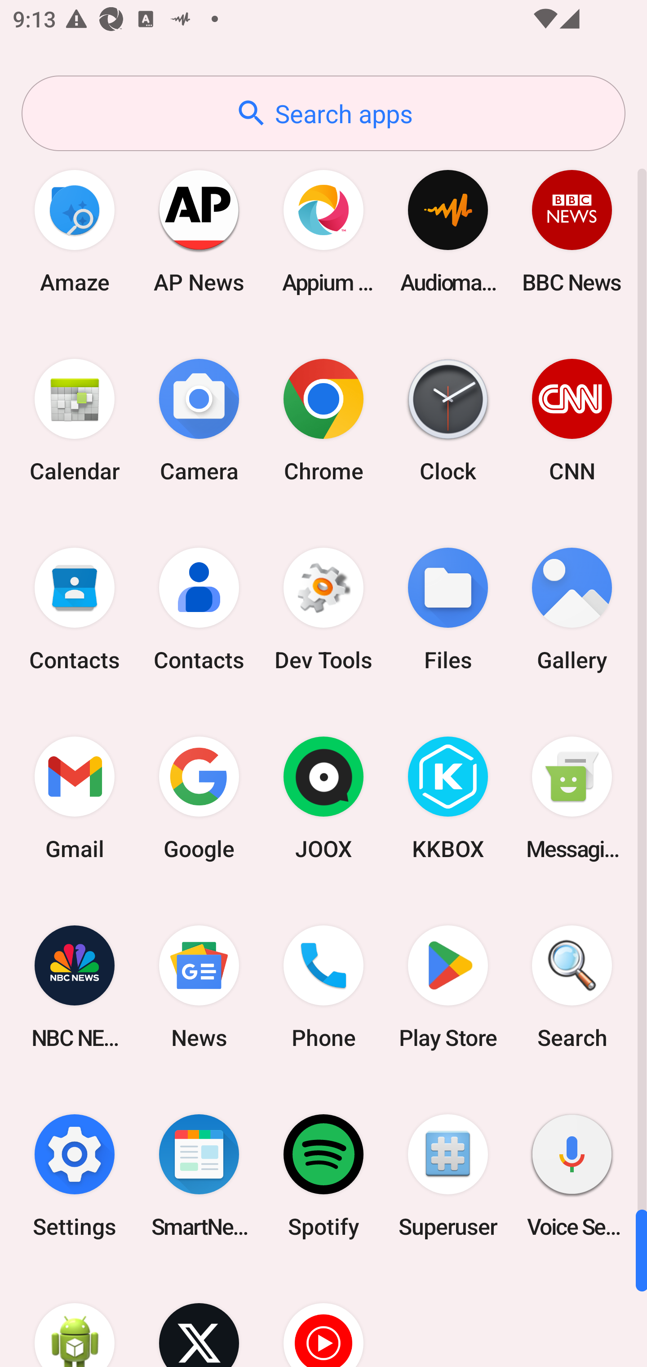 Image resolution: width=647 pixels, height=1367 pixels. Describe the element at coordinates (448, 420) in the screenshot. I see `Clock` at that location.